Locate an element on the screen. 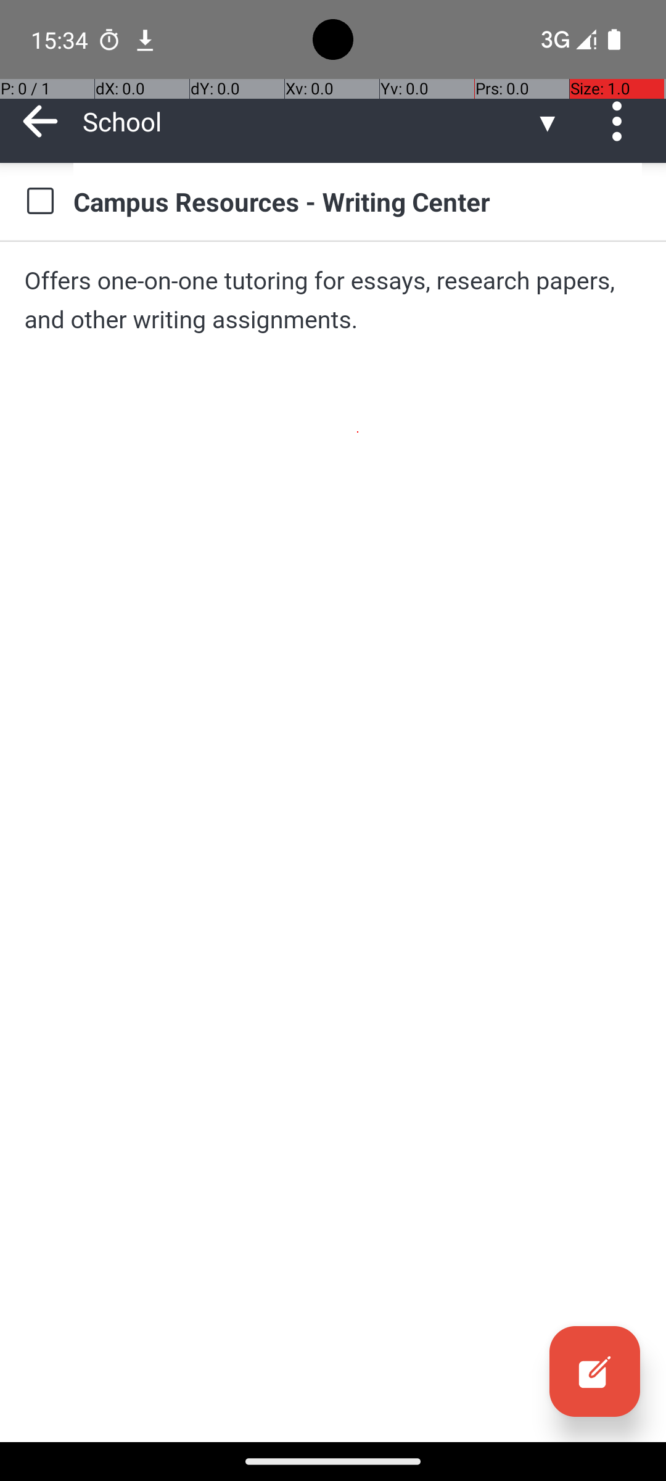 The height and width of the screenshot is (1481, 666). Offers one-on-one tutoring for essays, research papers, and other writing assignments. is located at coordinates (333, 300).